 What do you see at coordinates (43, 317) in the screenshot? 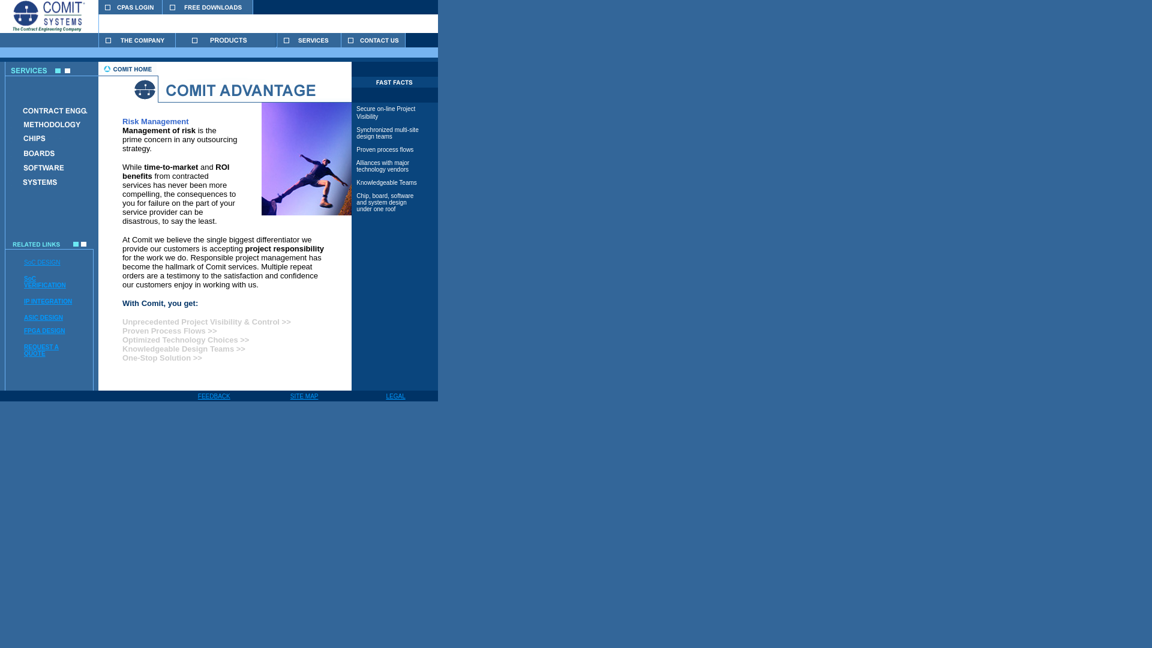
I see `ASIC DESIGN` at bounding box center [43, 317].